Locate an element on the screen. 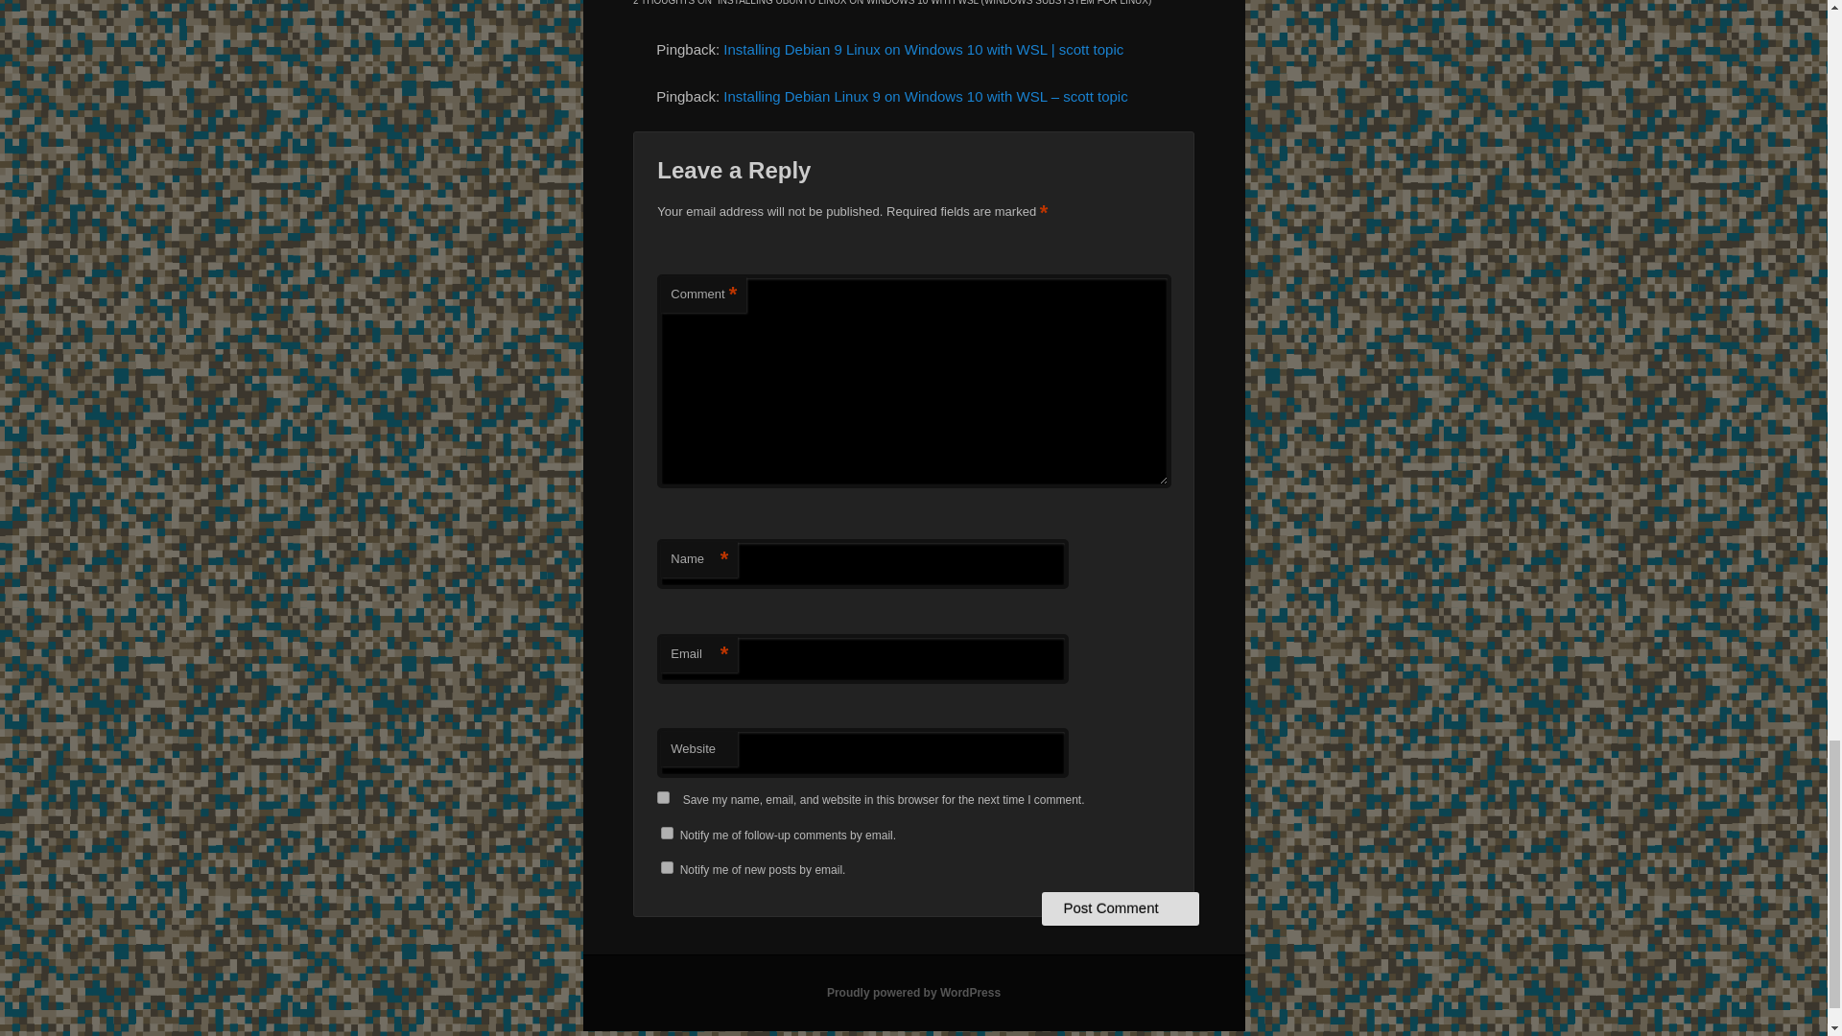  yes is located at coordinates (664, 798).